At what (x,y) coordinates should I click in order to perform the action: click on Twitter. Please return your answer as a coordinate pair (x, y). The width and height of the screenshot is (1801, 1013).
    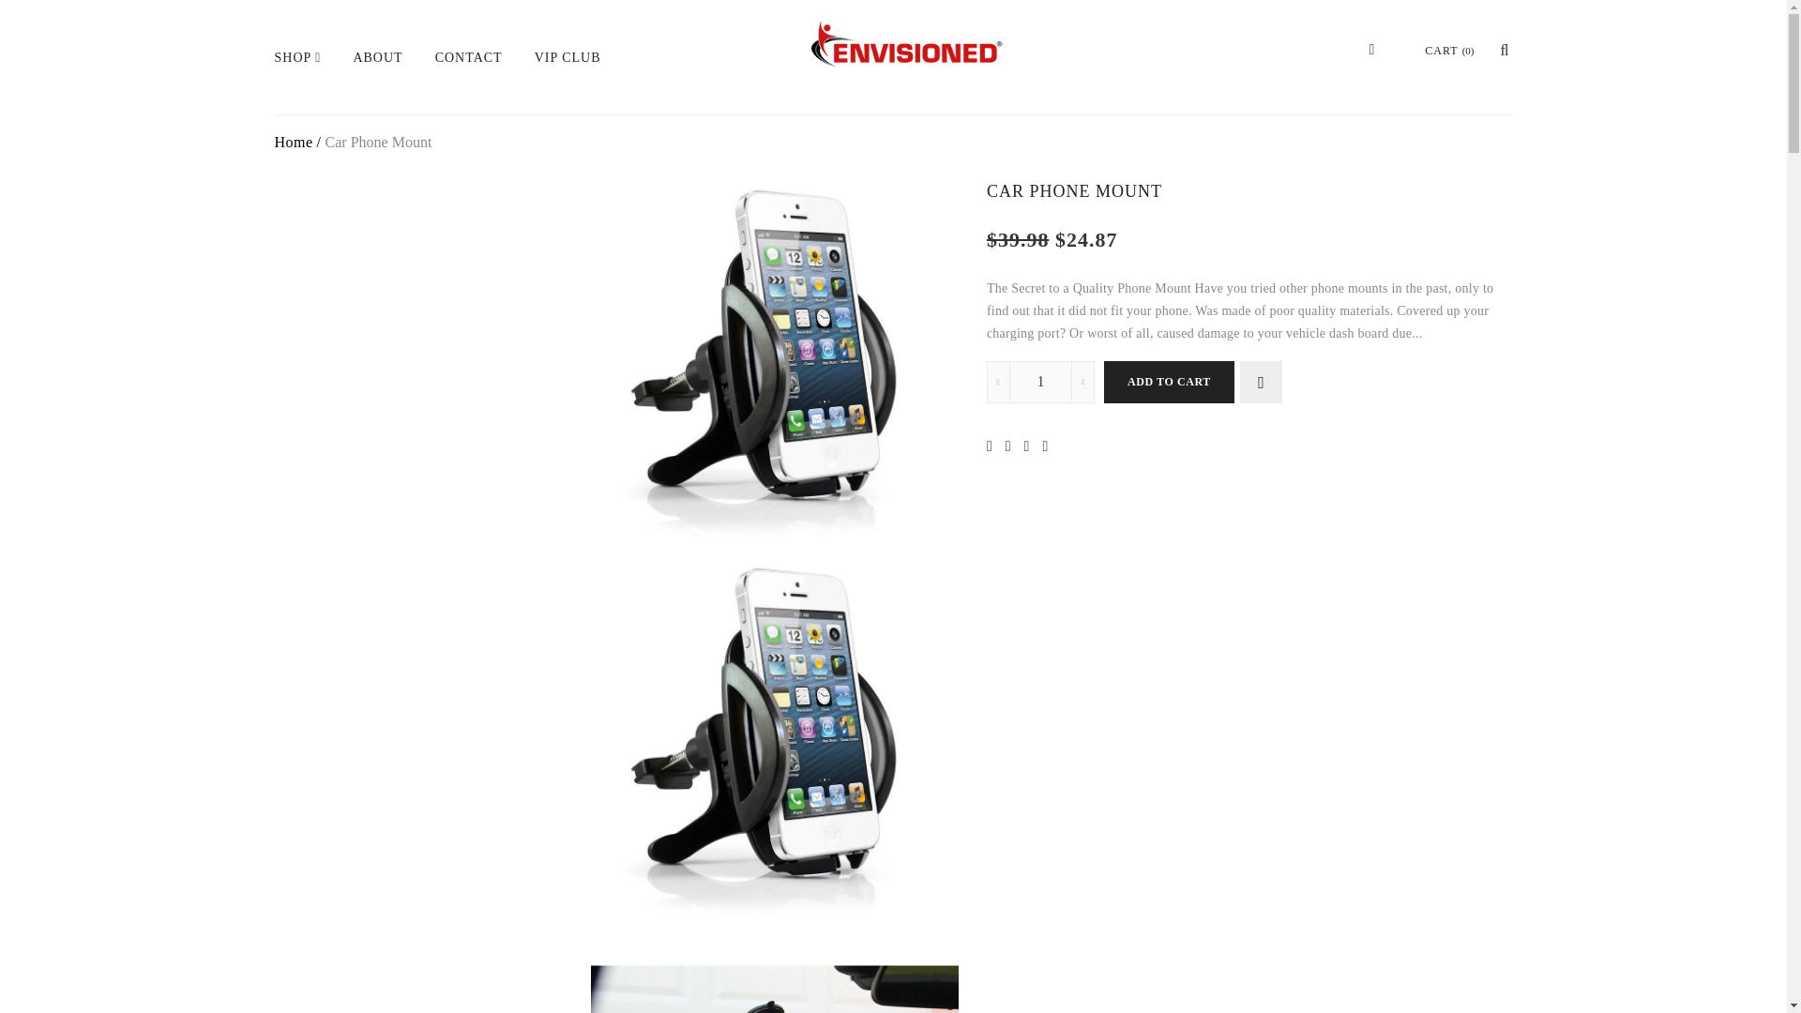
    Looking at the image, I should click on (994, 445).